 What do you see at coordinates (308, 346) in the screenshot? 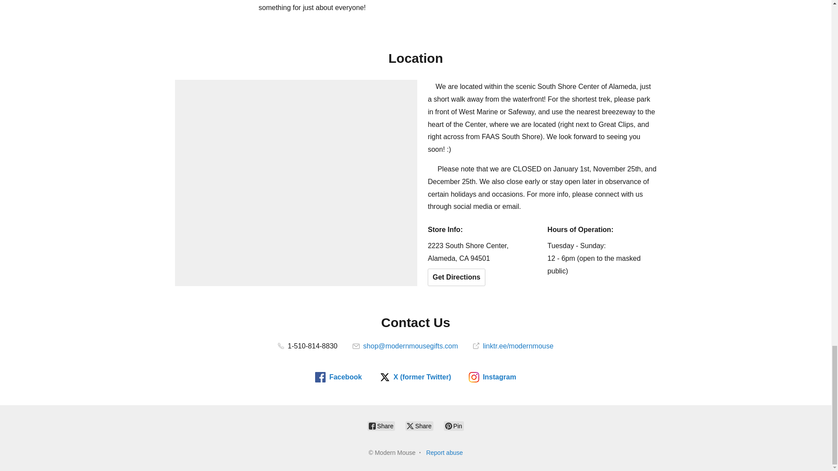
I see `1-510-814-8830` at bounding box center [308, 346].